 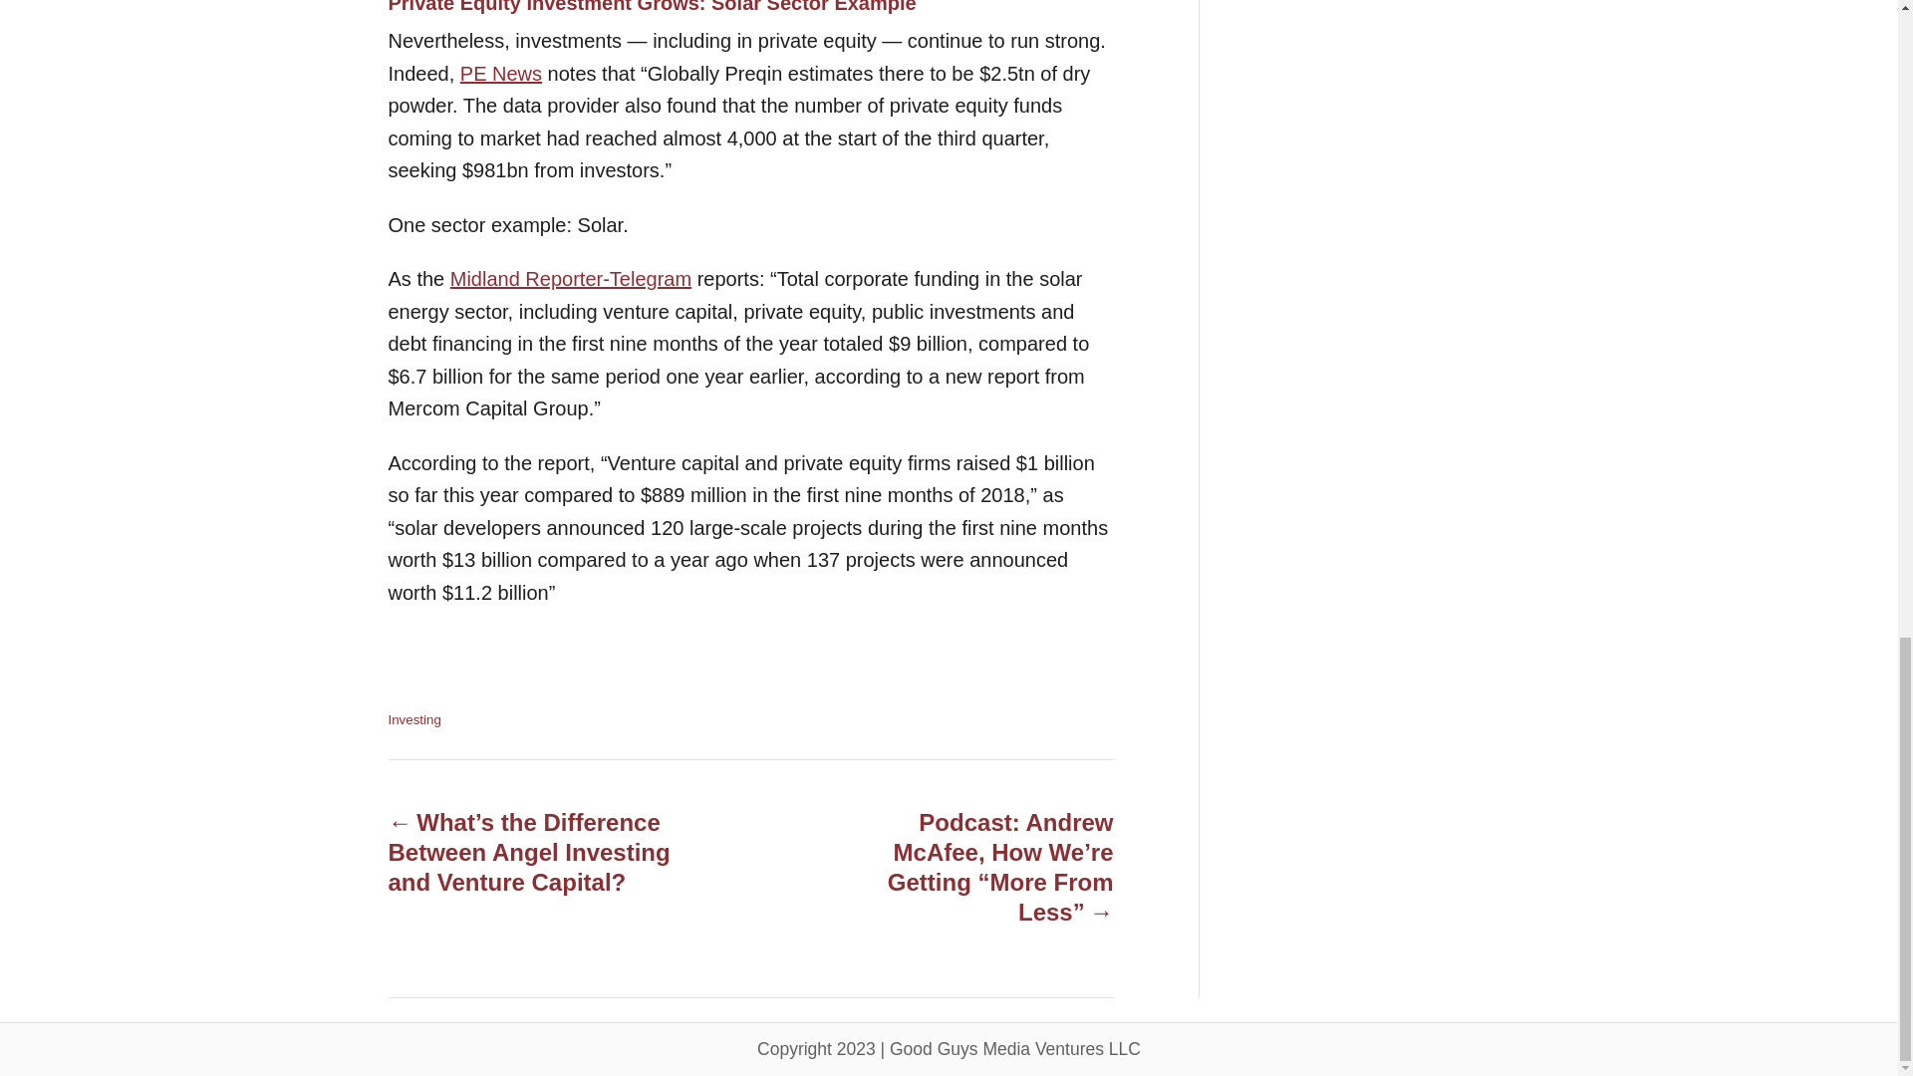 What do you see at coordinates (570, 278) in the screenshot?
I see `Midland Reporter-Telegram` at bounding box center [570, 278].